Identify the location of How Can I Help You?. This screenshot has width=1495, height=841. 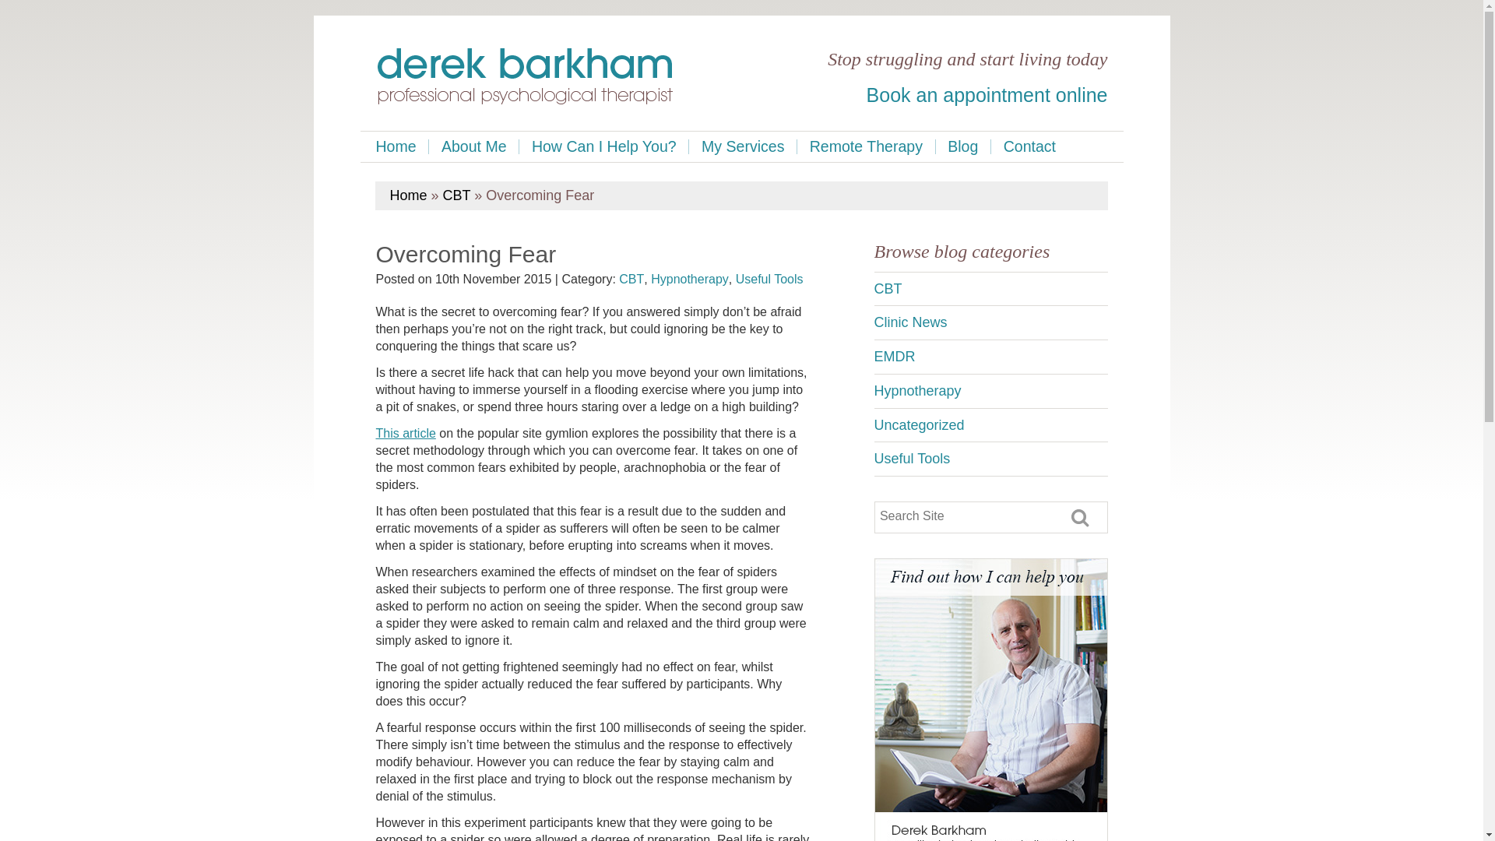
(603, 146).